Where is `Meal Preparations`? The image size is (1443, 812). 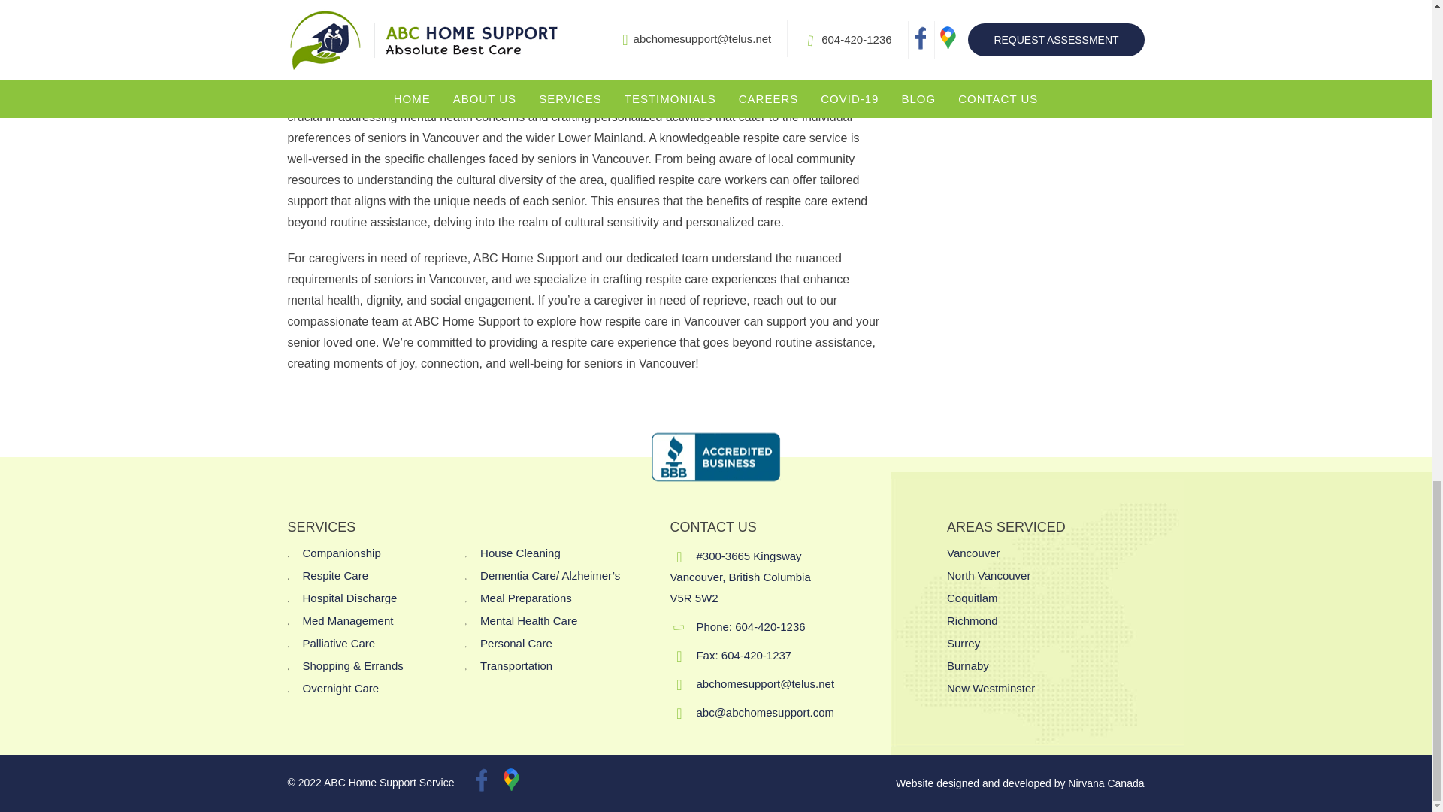
Meal Preparations is located at coordinates (518, 598).